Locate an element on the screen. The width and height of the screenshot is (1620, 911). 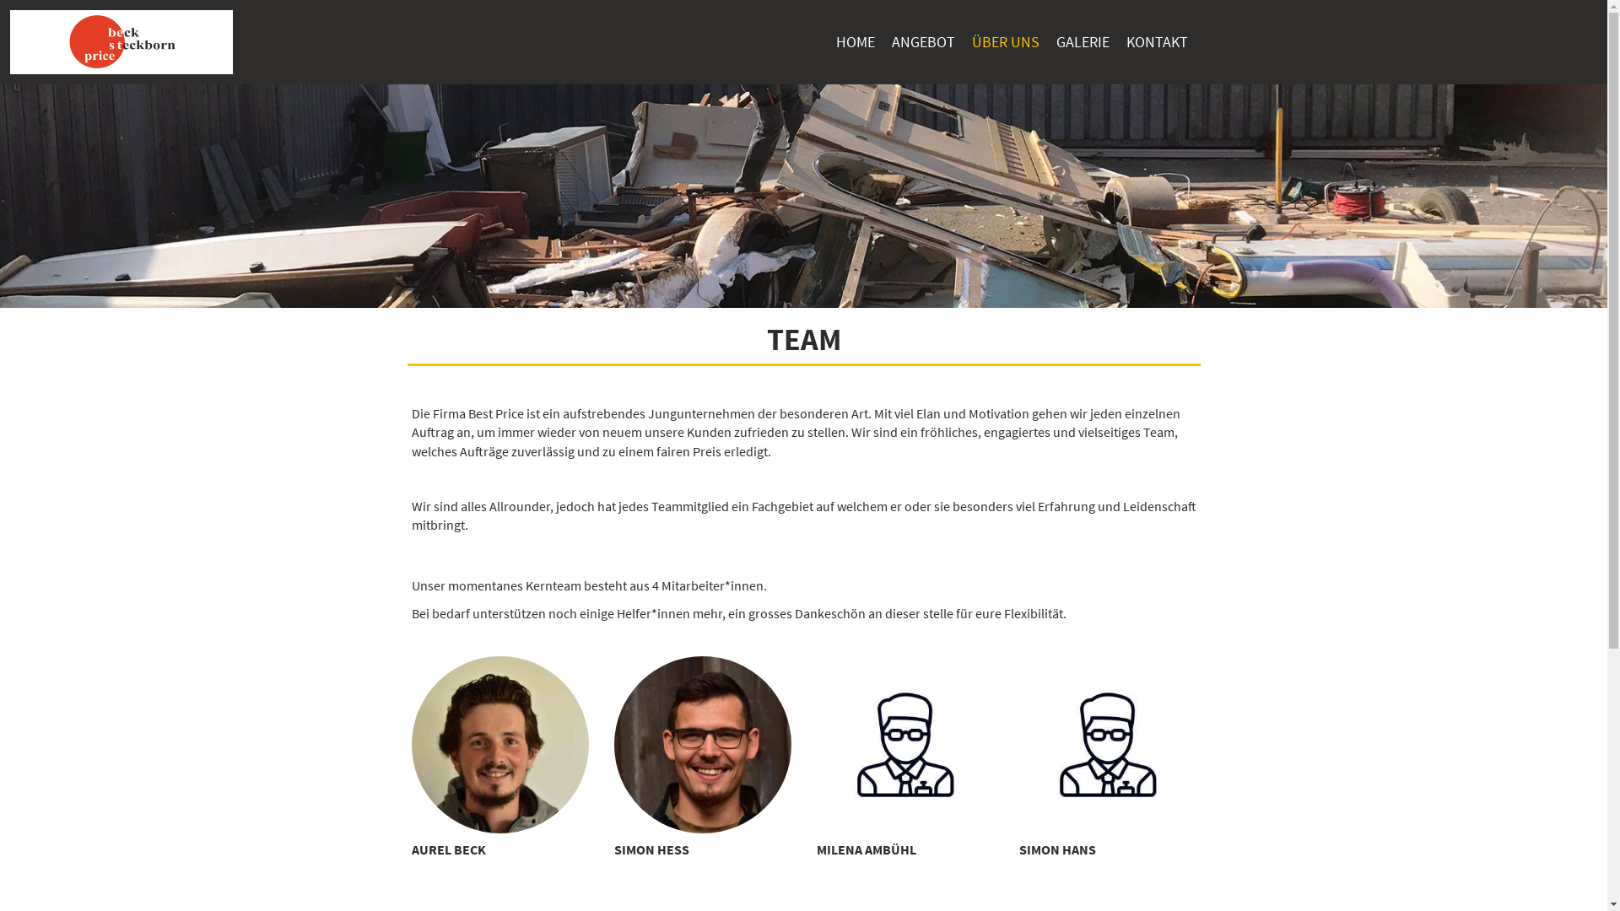
Simon Hans<br/> is located at coordinates (1108, 745).